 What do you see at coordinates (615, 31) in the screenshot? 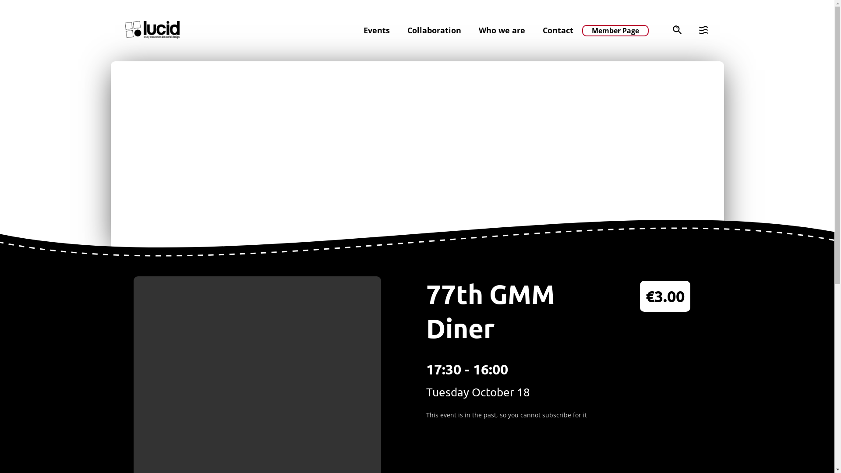
I see `Member Page` at bounding box center [615, 31].